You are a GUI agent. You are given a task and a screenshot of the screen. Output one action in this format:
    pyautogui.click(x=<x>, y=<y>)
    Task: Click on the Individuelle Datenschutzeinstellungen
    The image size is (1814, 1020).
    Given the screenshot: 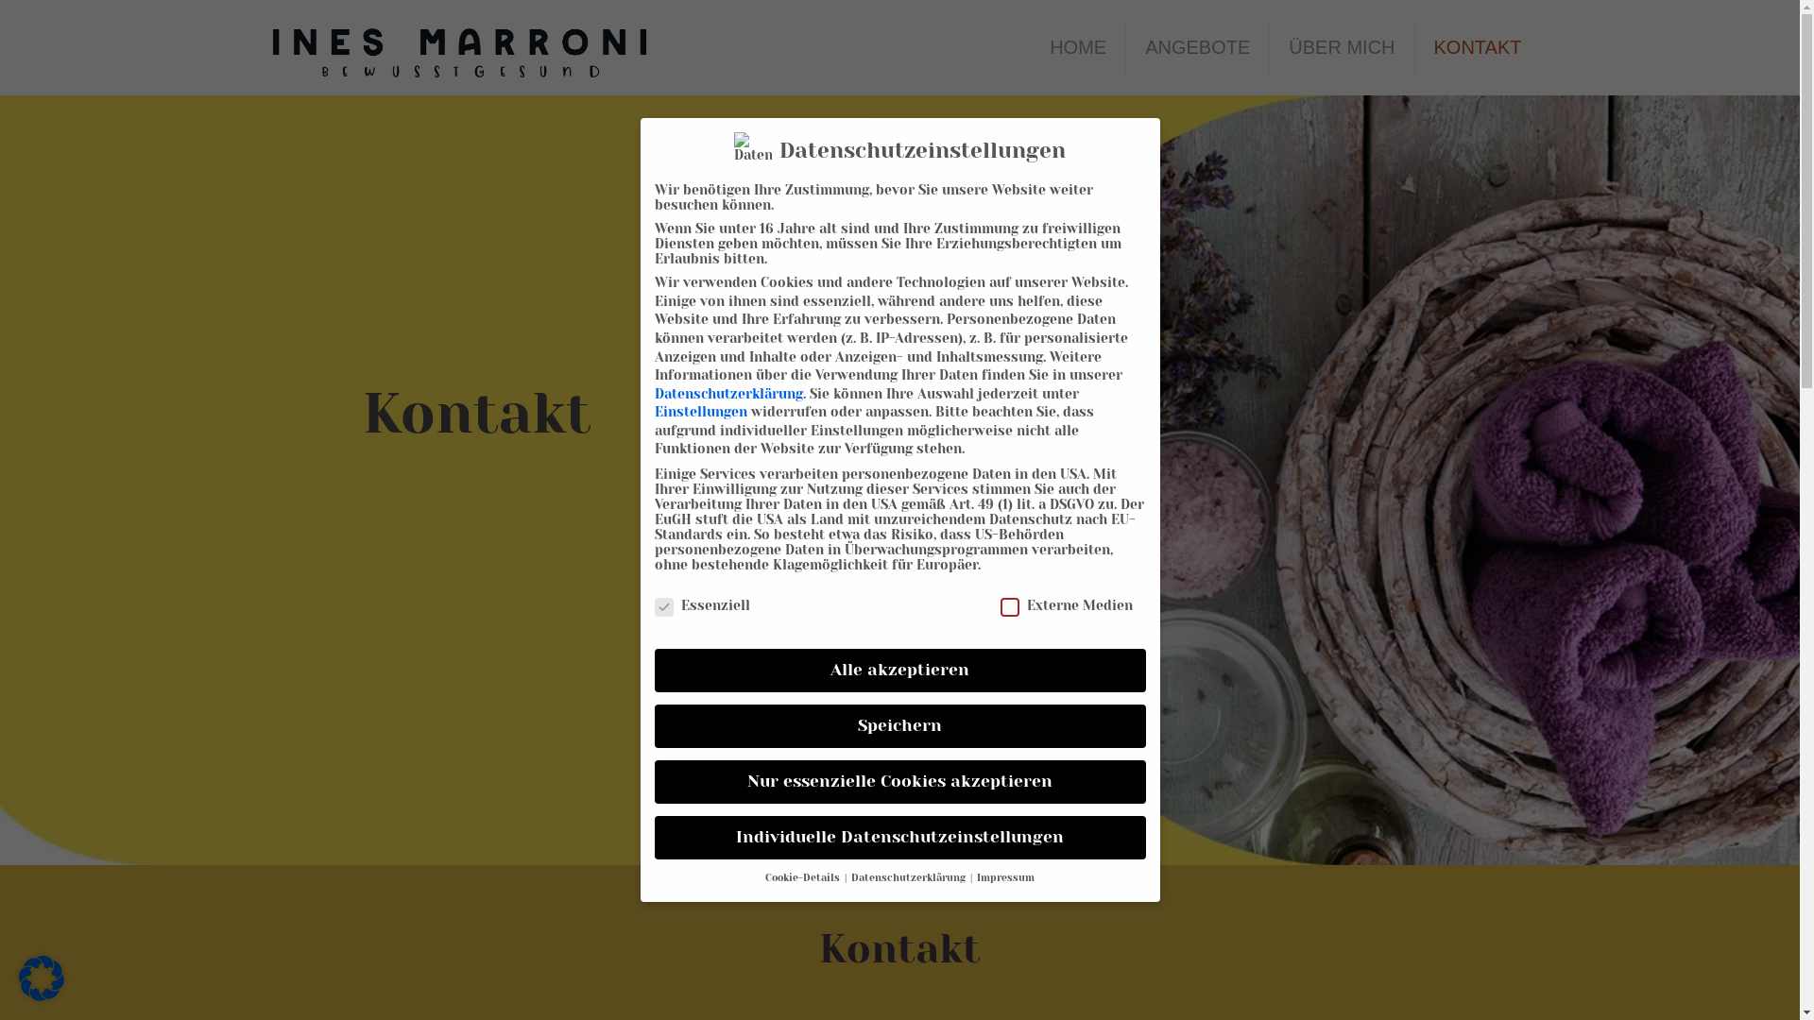 What is the action you would take?
    pyautogui.click(x=899, y=838)
    